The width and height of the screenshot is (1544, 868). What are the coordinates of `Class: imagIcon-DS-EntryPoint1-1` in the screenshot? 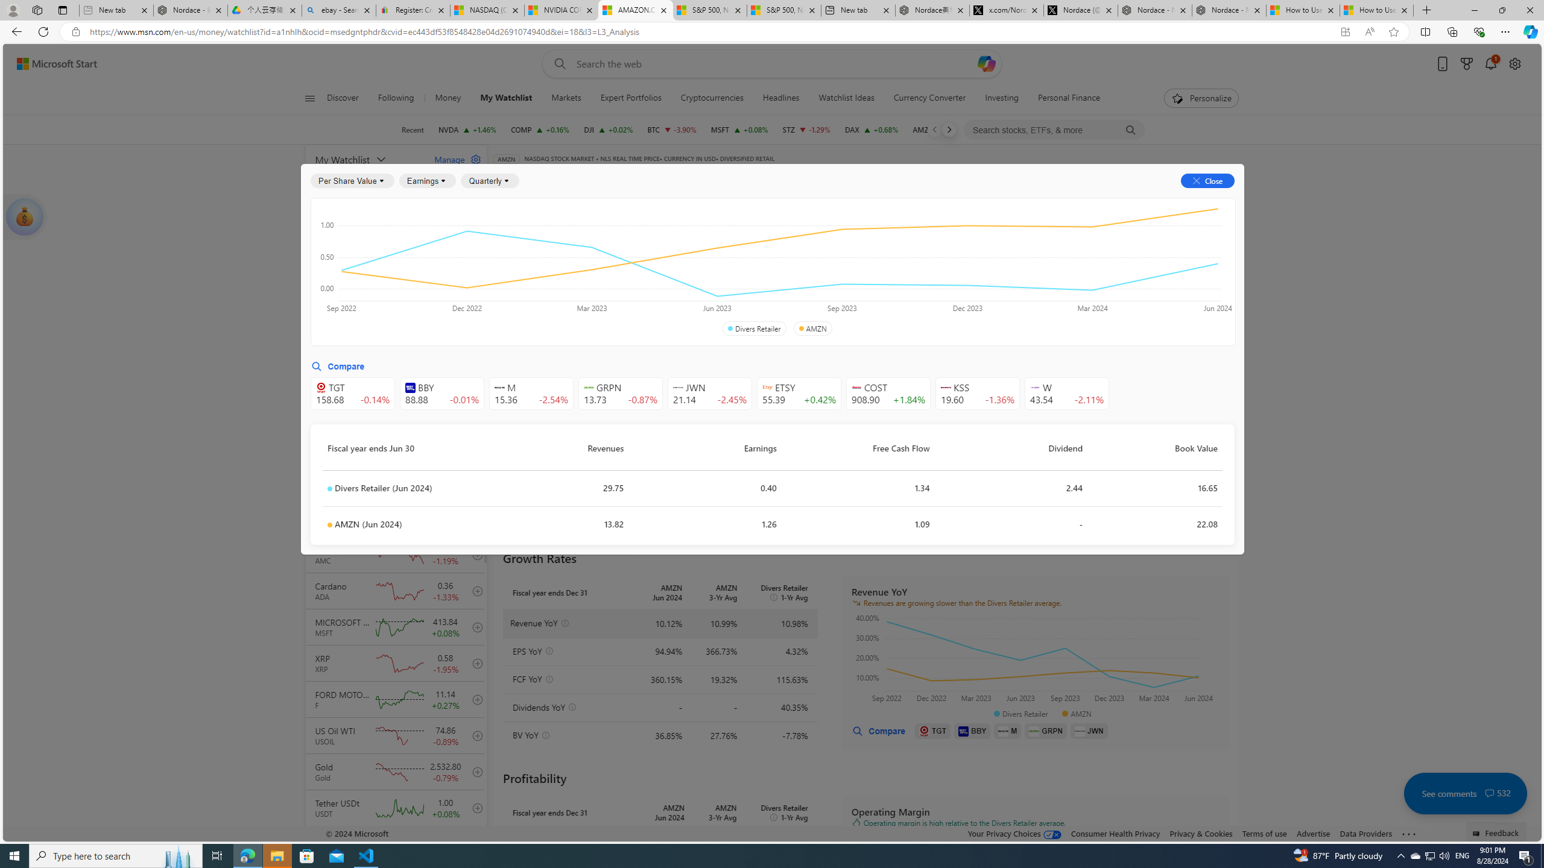 It's located at (1080, 731).